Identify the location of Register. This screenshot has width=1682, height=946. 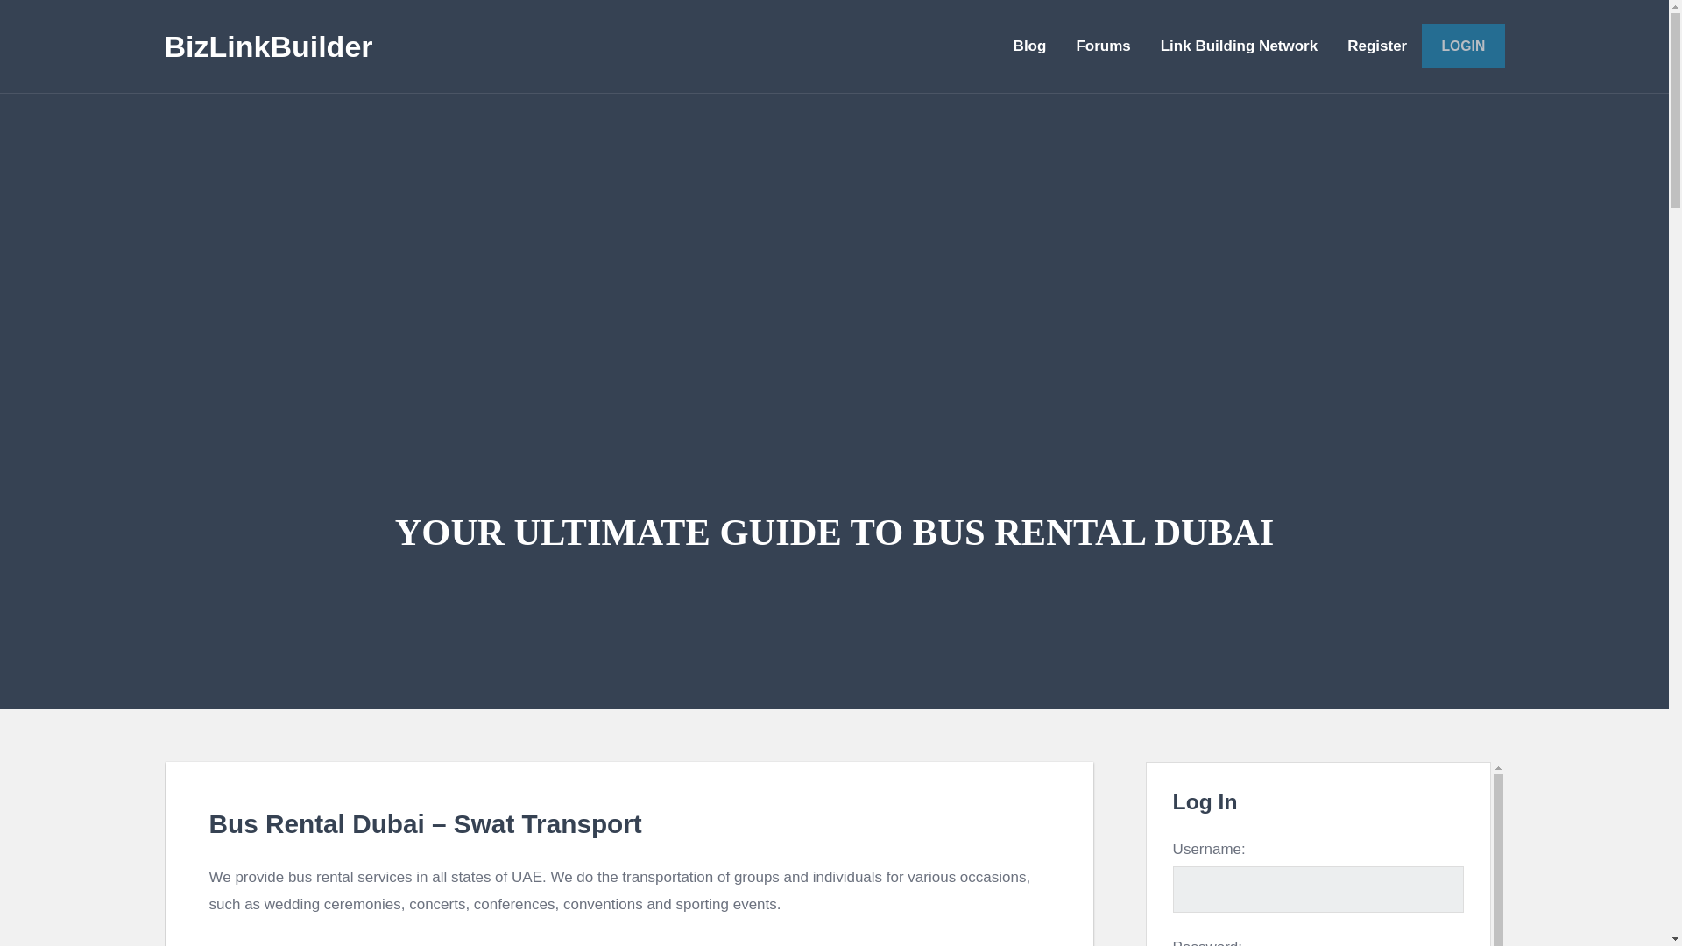
(1376, 46).